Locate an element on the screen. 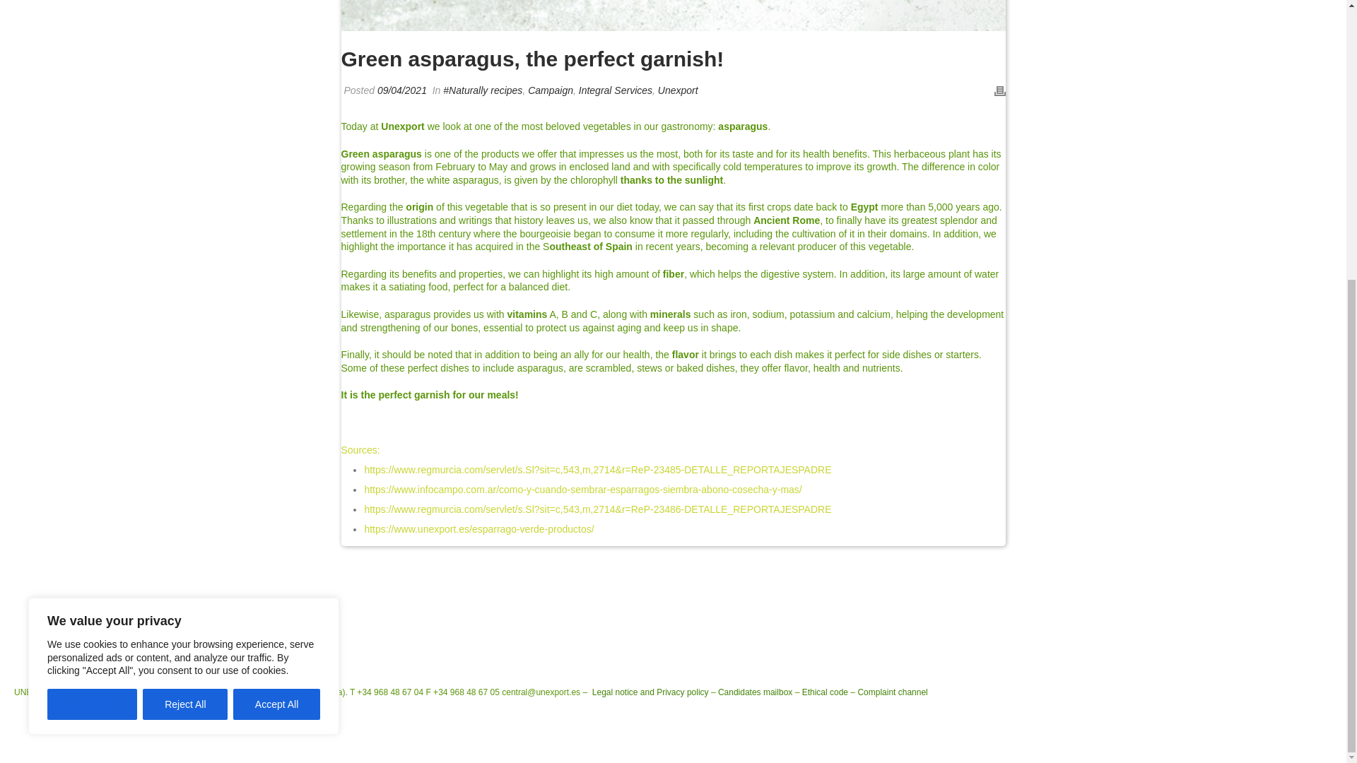 The height and width of the screenshot is (763, 1357). Customize is located at coordinates (92, 270).